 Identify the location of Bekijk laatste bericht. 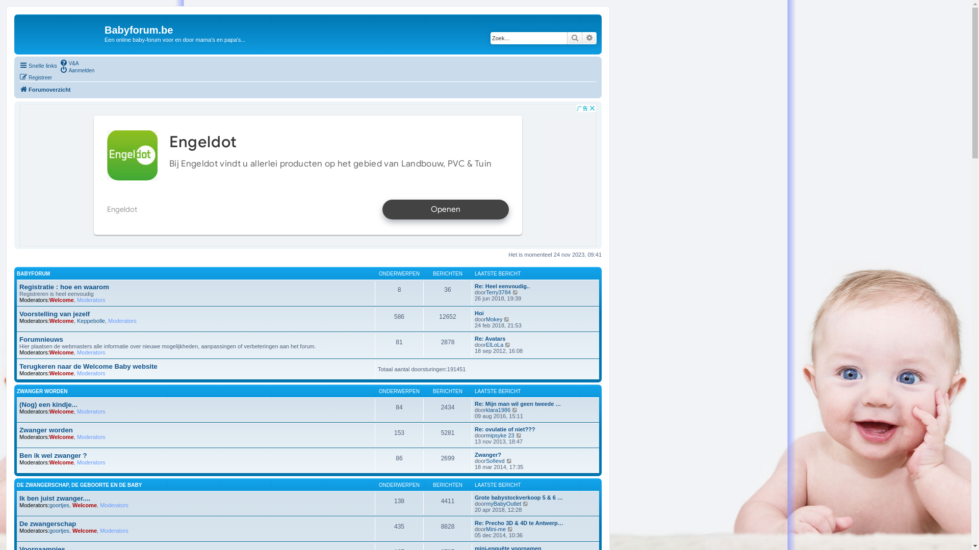
(508, 345).